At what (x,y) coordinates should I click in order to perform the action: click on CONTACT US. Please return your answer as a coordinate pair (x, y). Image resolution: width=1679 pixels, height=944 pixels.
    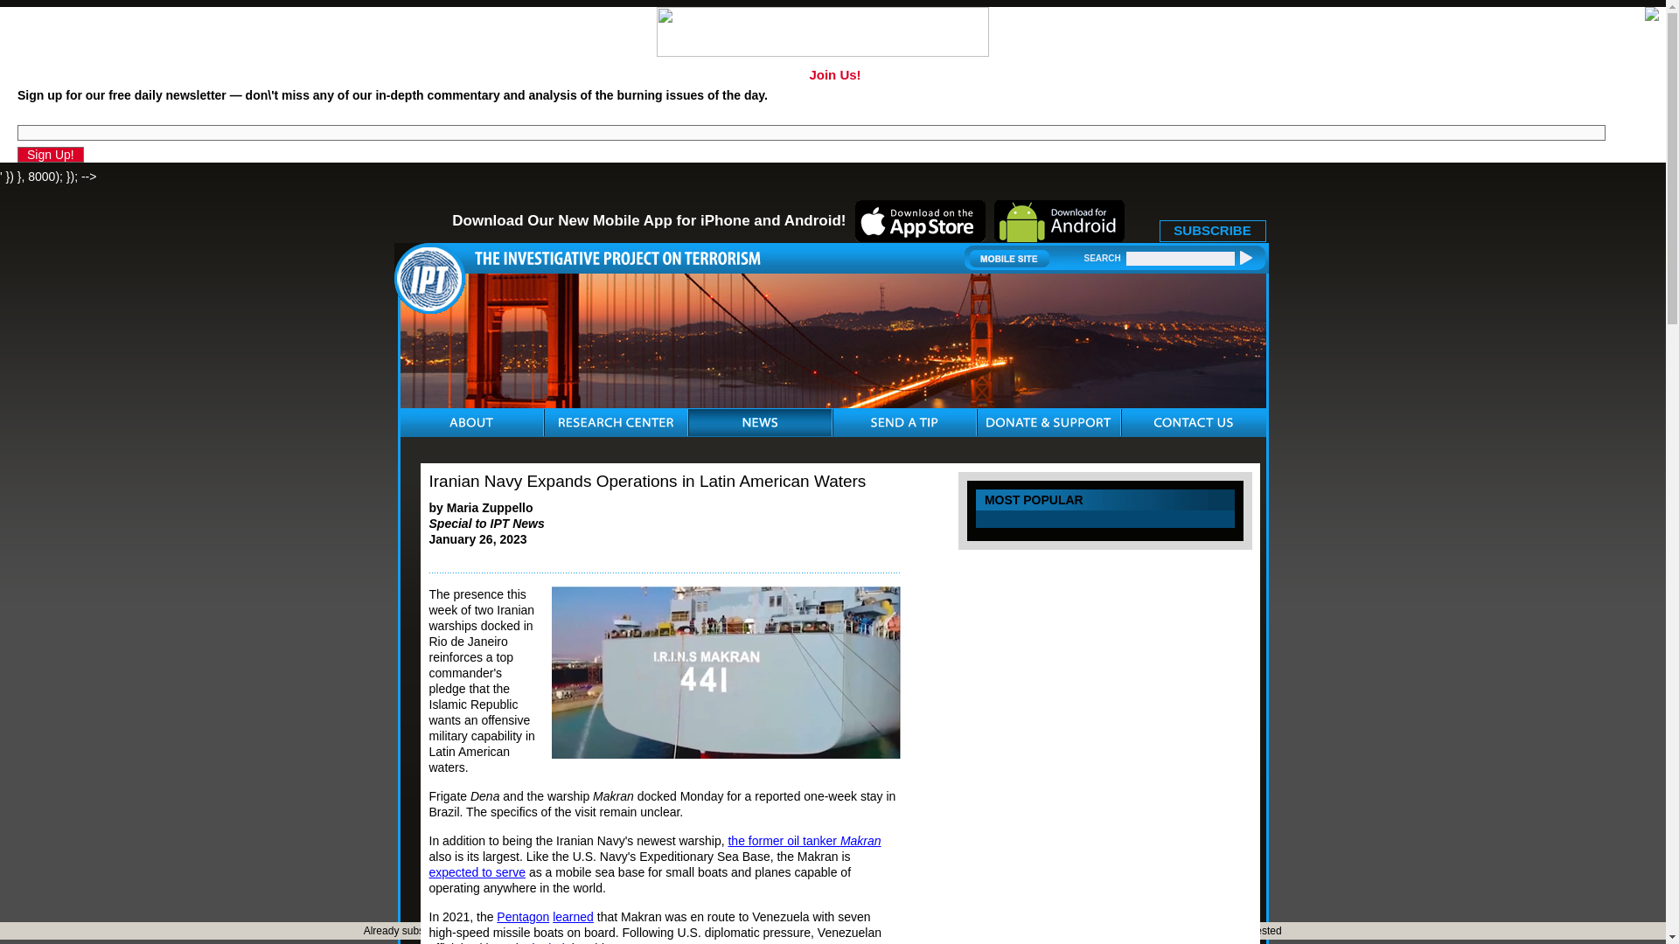
    Looking at the image, I should click on (1193, 422).